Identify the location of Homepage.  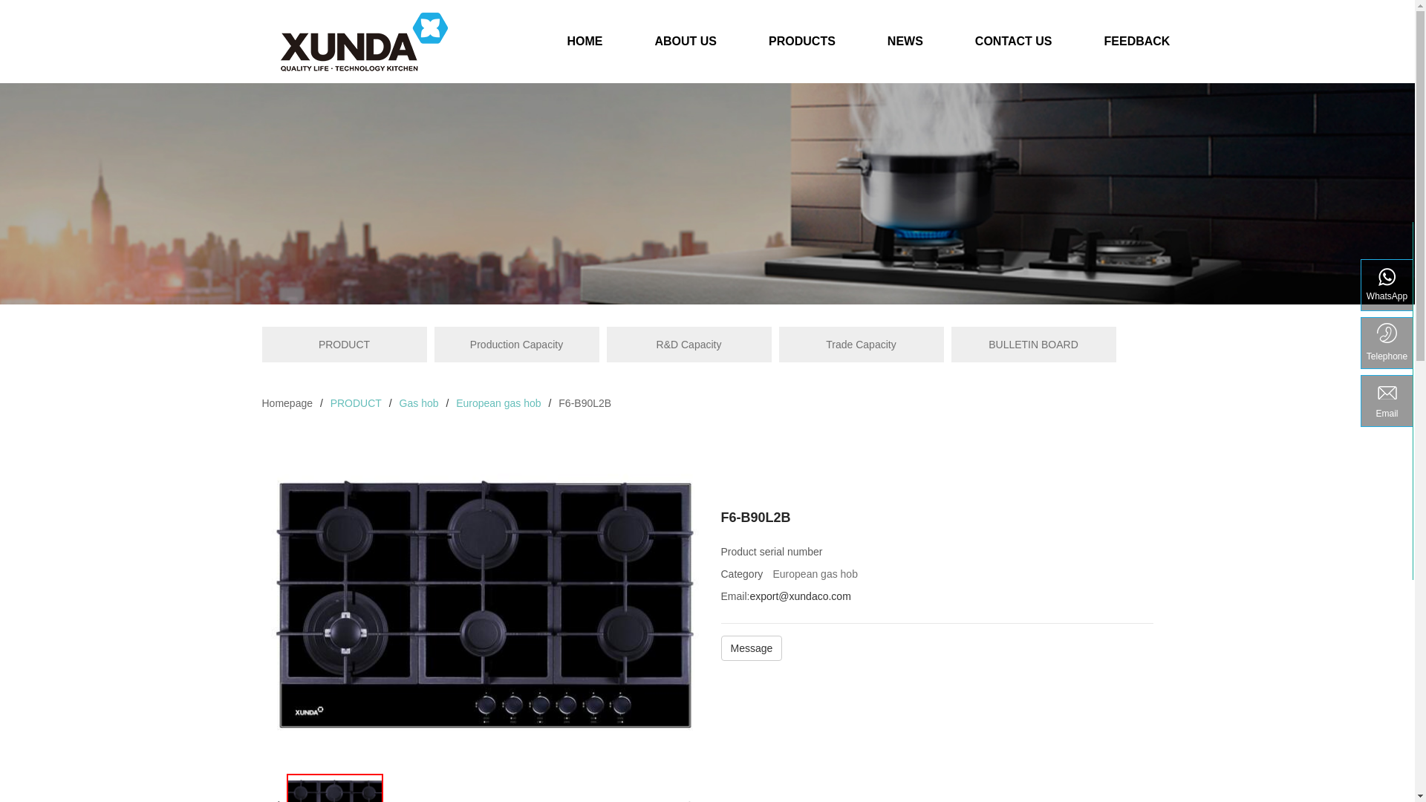
(287, 403).